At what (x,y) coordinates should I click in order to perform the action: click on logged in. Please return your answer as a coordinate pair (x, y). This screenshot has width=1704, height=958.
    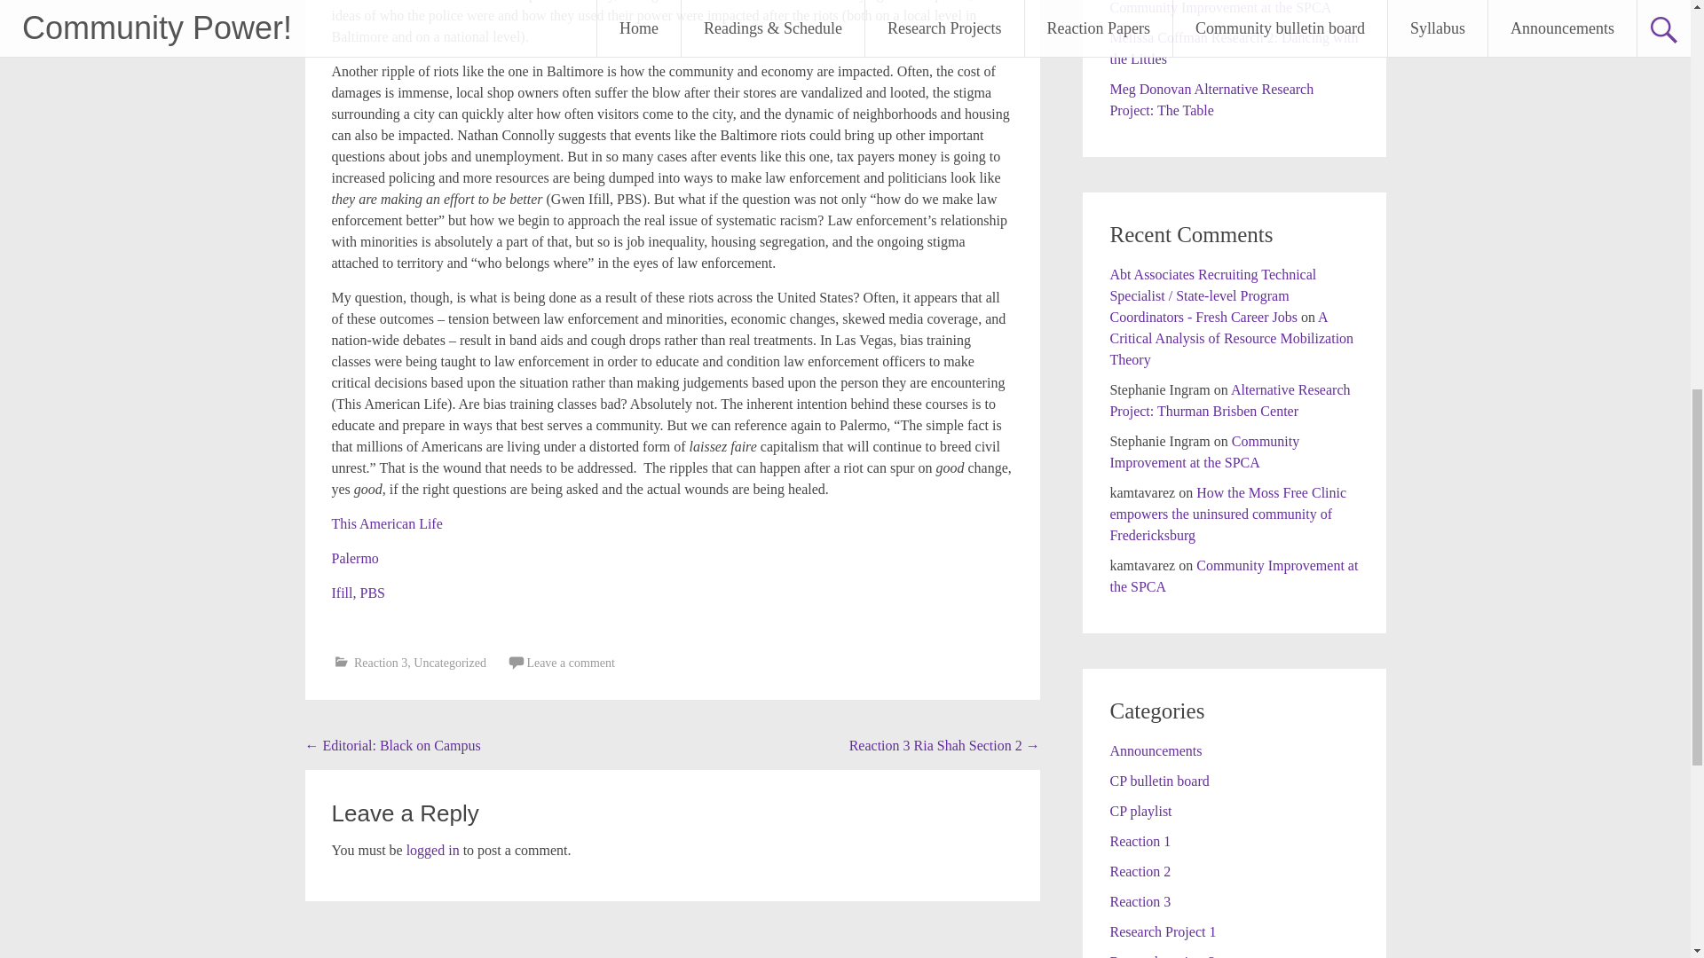
    Looking at the image, I should click on (433, 850).